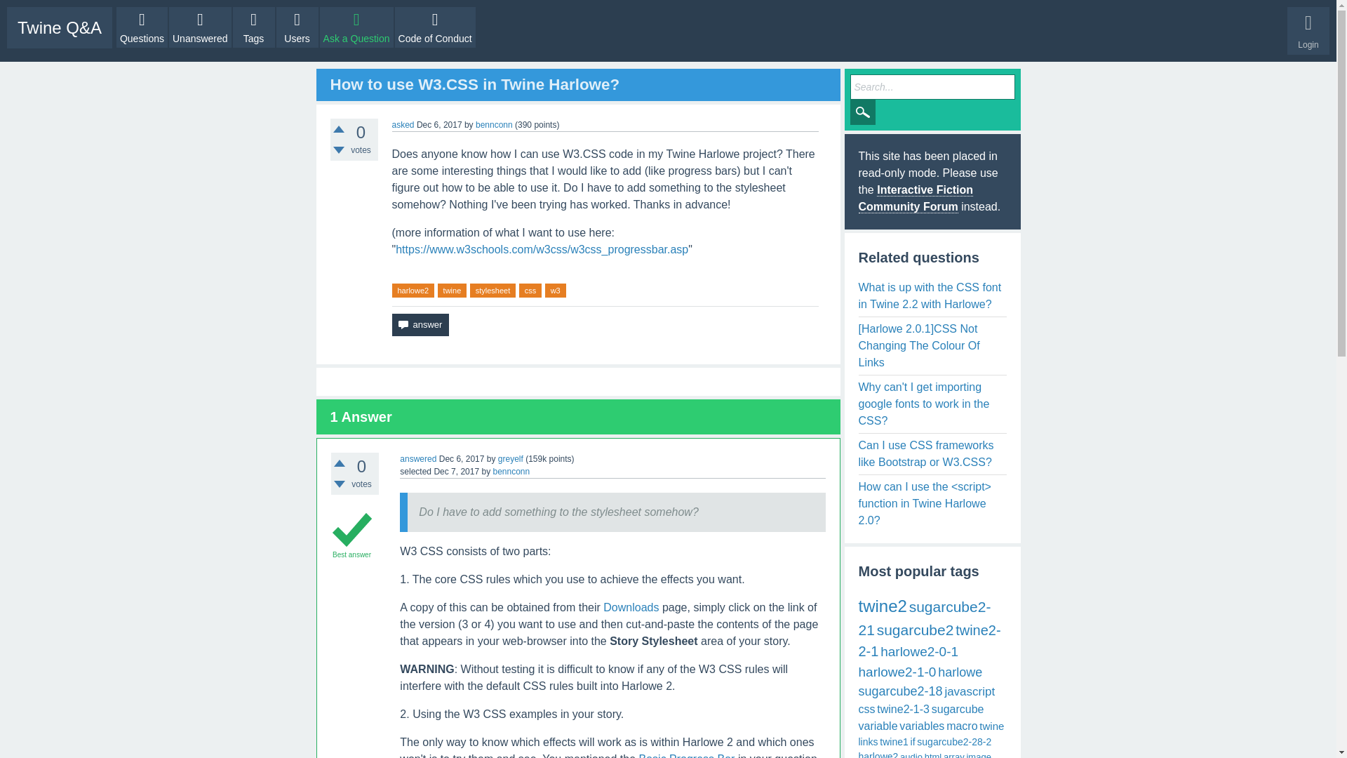  Describe the element at coordinates (631, 607) in the screenshot. I see `Downloads` at that location.